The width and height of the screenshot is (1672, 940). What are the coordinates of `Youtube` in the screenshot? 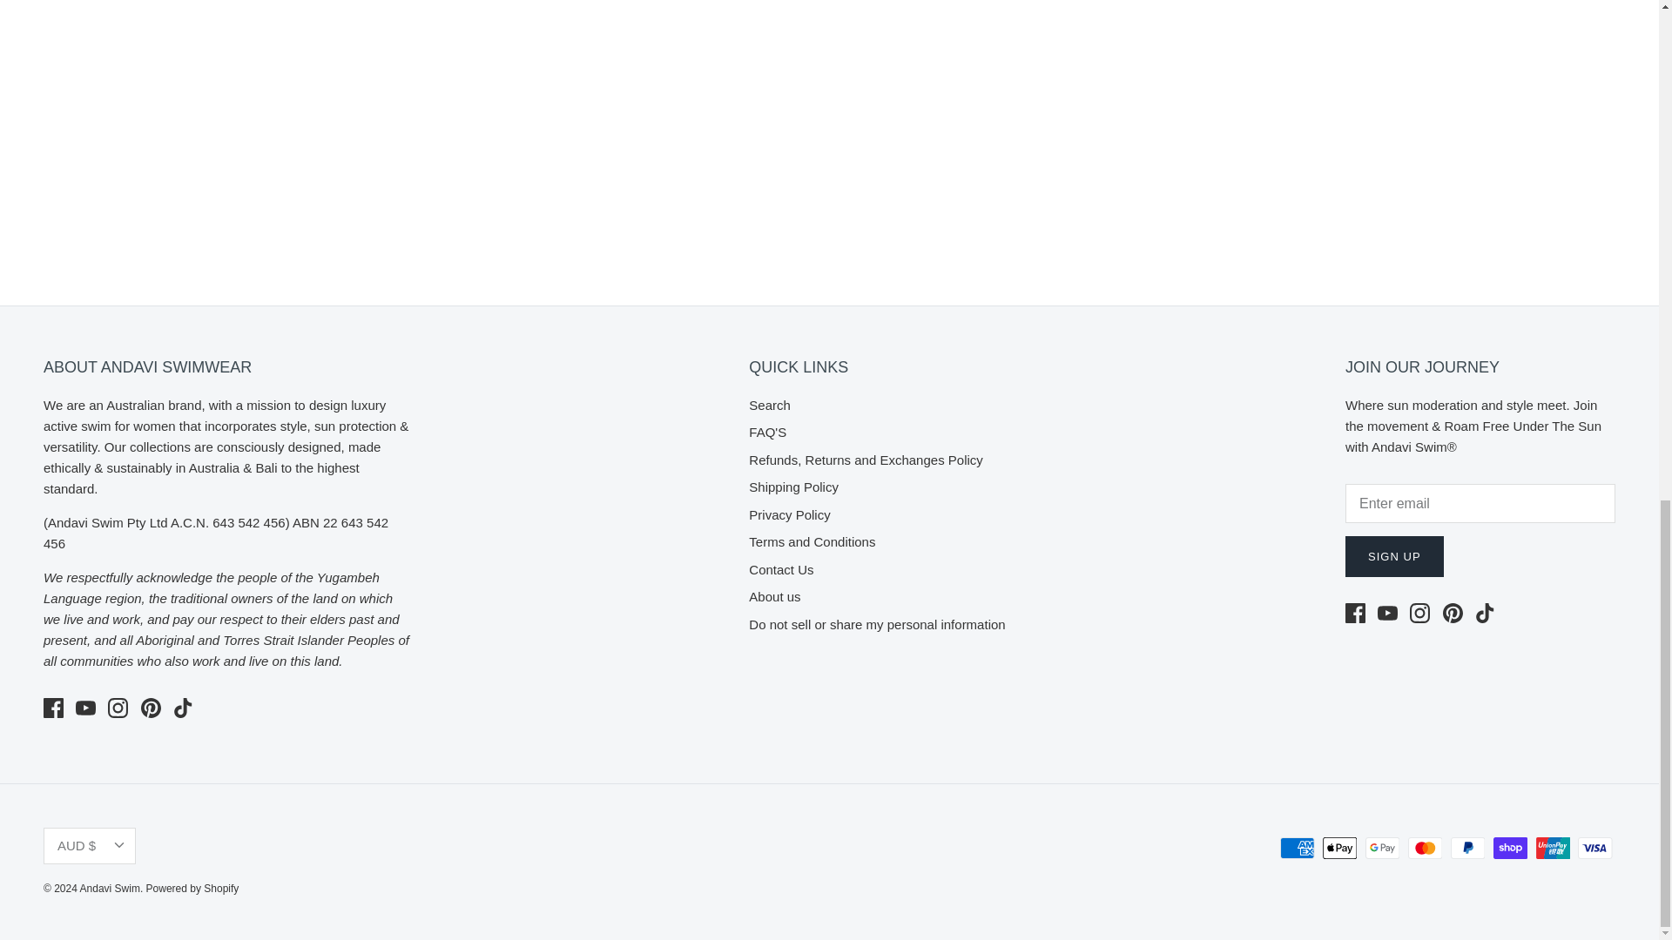 It's located at (1388, 613).